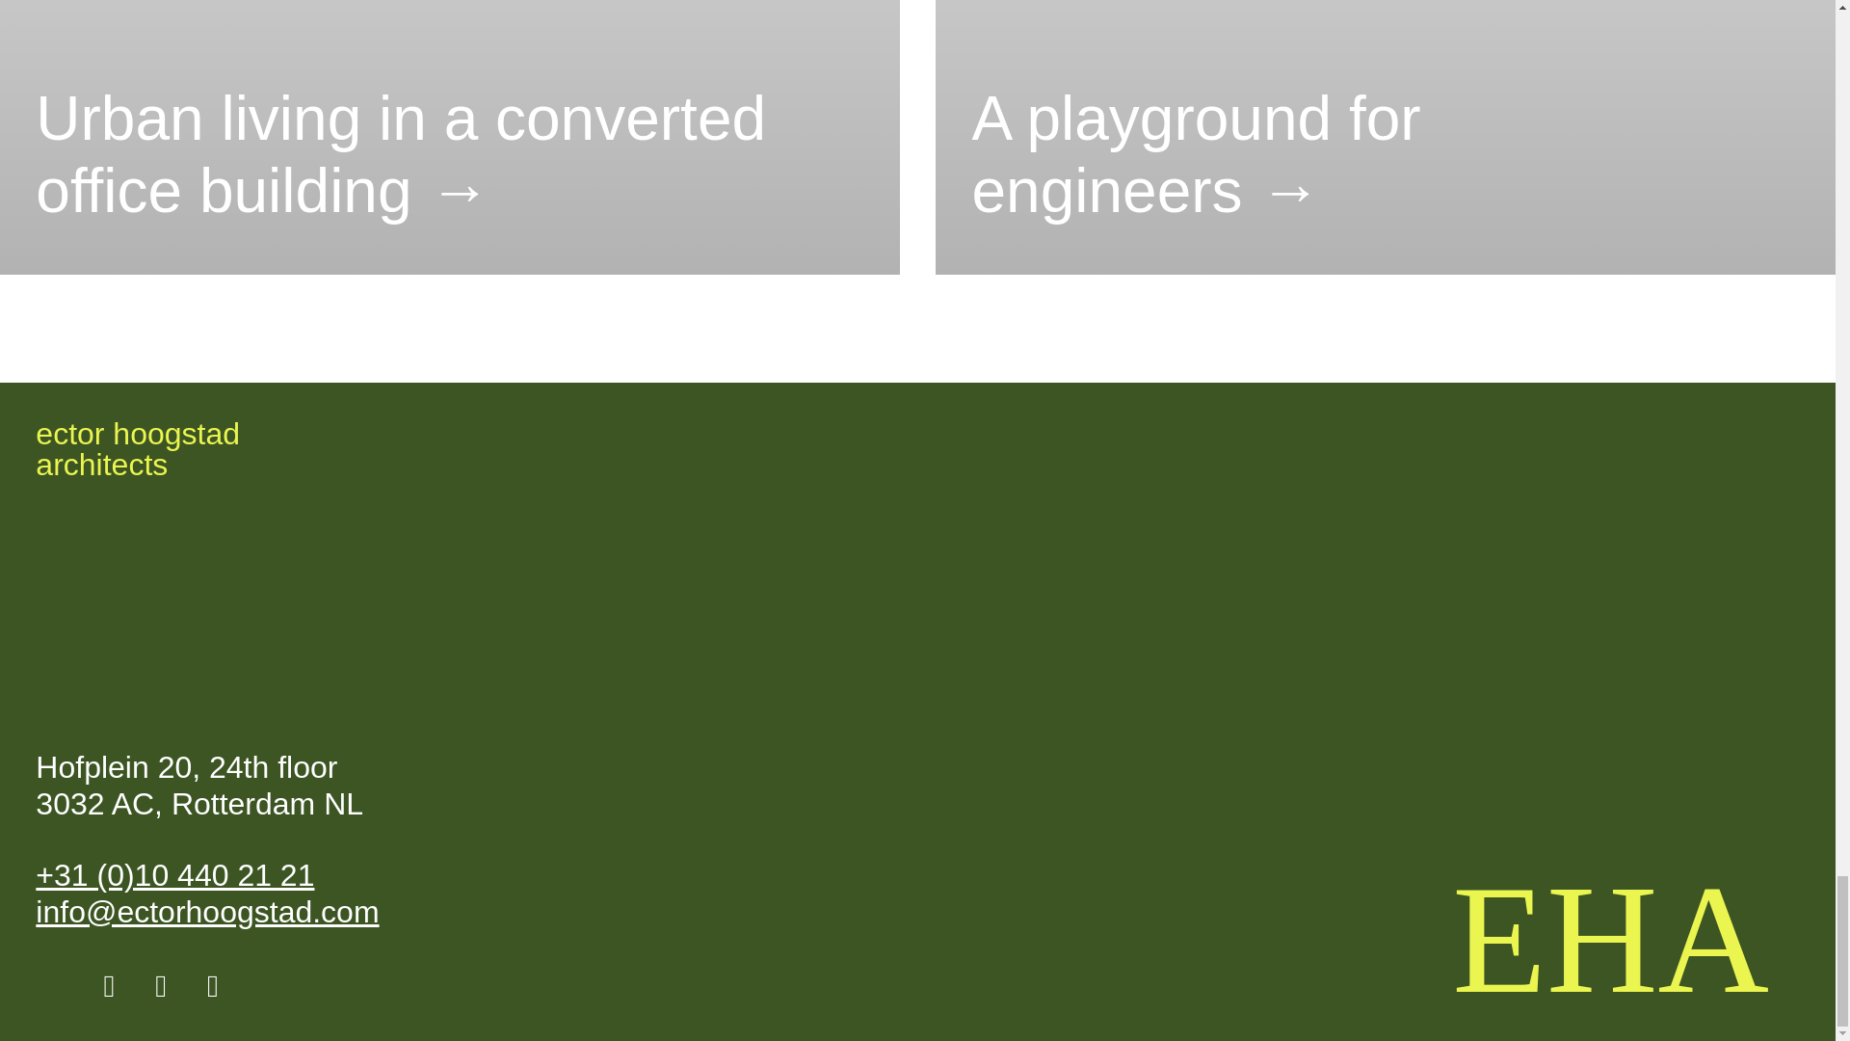 The height and width of the screenshot is (1041, 1850). What do you see at coordinates (137, 449) in the screenshot?
I see `Read more` at bounding box center [137, 449].